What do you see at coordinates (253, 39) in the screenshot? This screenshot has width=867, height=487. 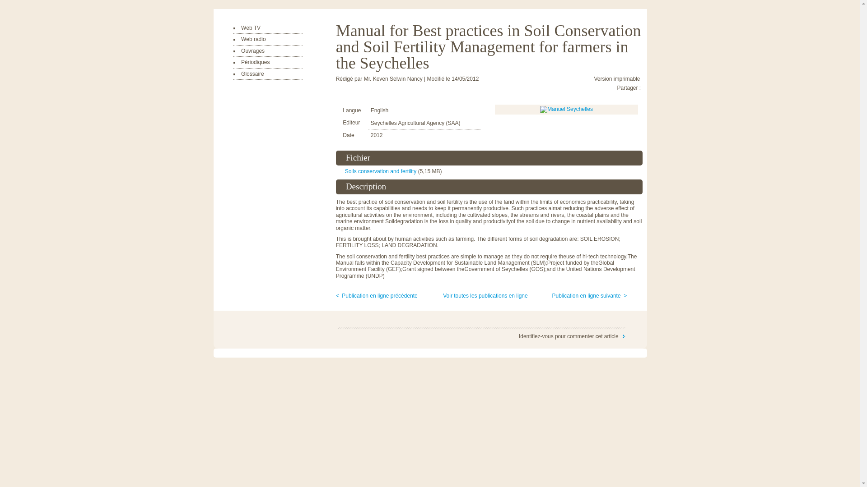 I see `Web radio` at bounding box center [253, 39].